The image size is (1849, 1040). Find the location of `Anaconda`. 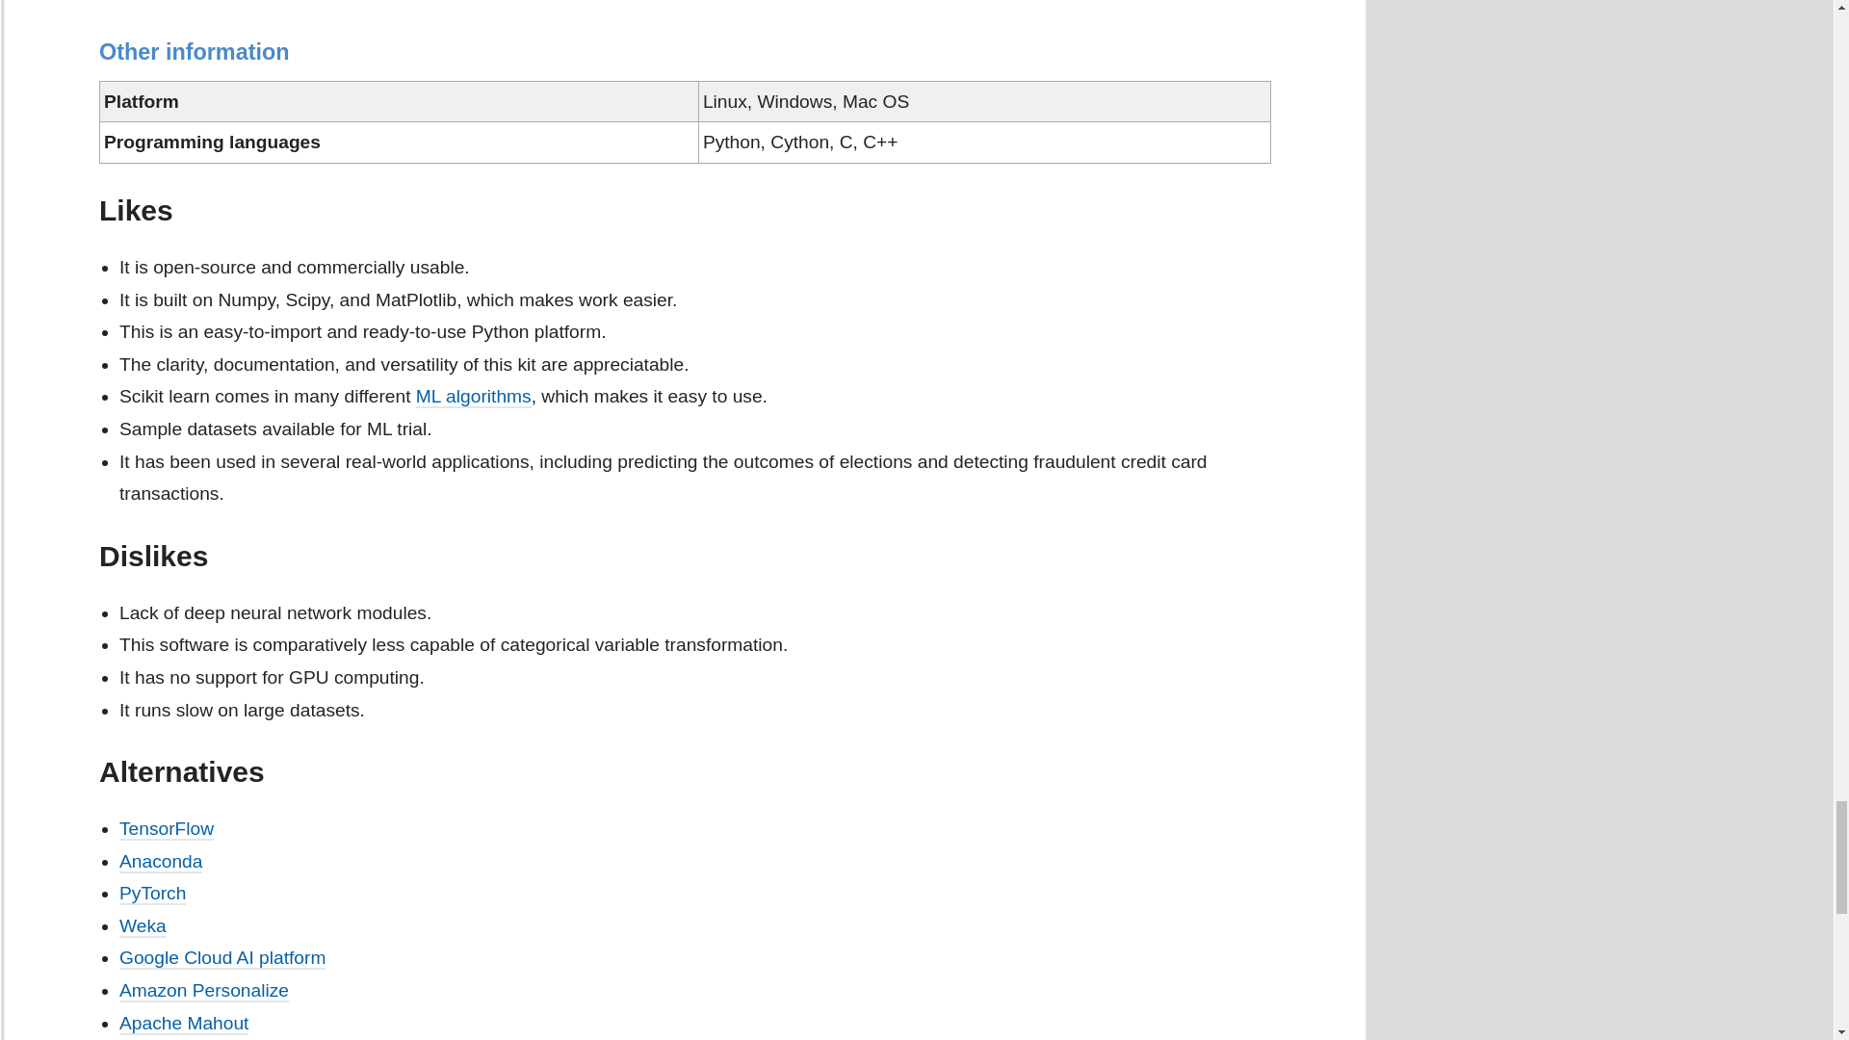

Anaconda is located at coordinates (160, 863).